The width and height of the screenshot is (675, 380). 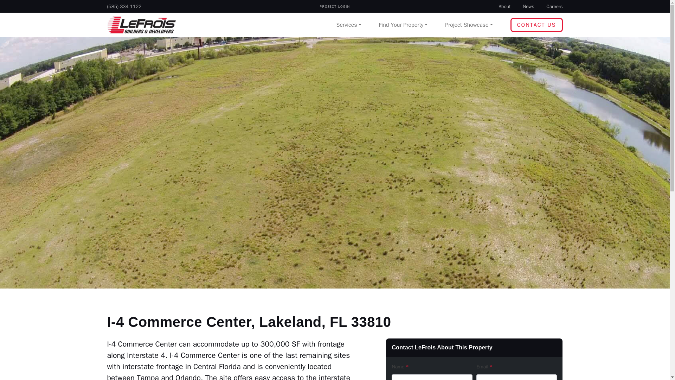 I want to click on PROJECT LOGIN, so click(x=335, y=7).